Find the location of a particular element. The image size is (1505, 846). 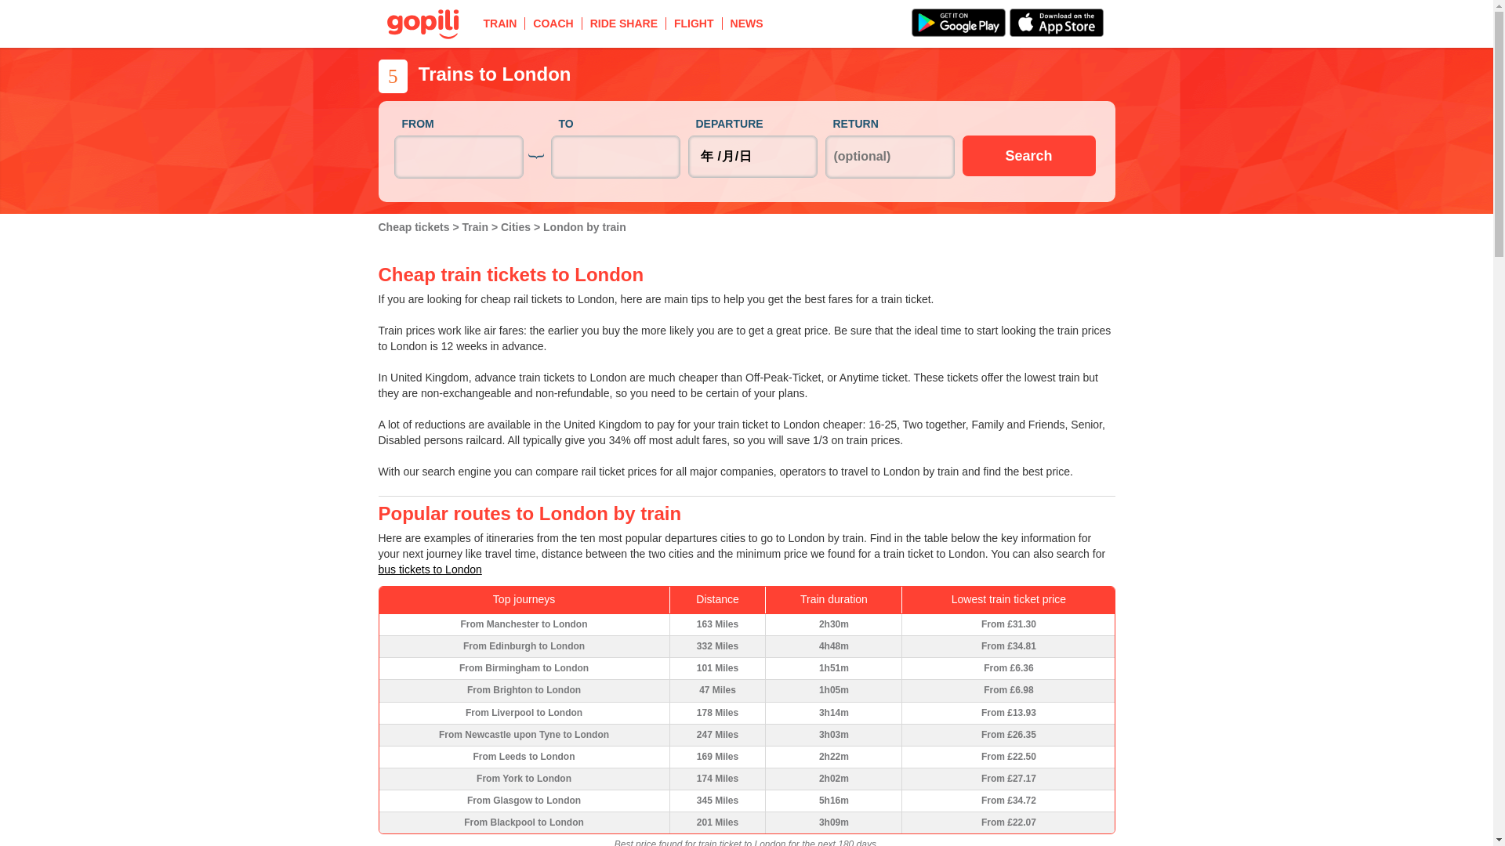

TRAIN is located at coordinates (500, 23).